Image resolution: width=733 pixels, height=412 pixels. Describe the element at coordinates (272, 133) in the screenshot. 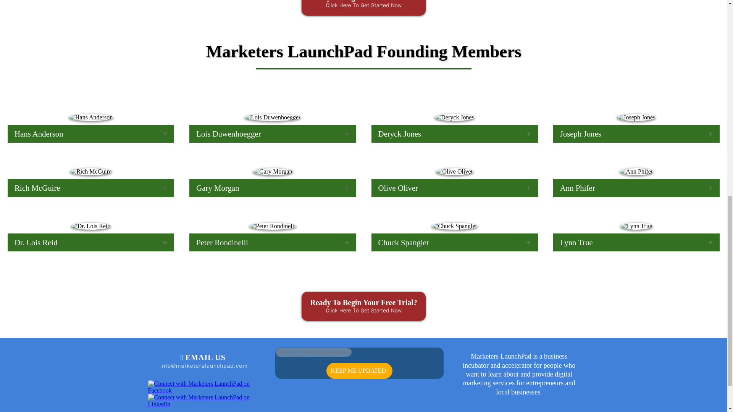

I see `Lois Duwenhoegger` at that location.